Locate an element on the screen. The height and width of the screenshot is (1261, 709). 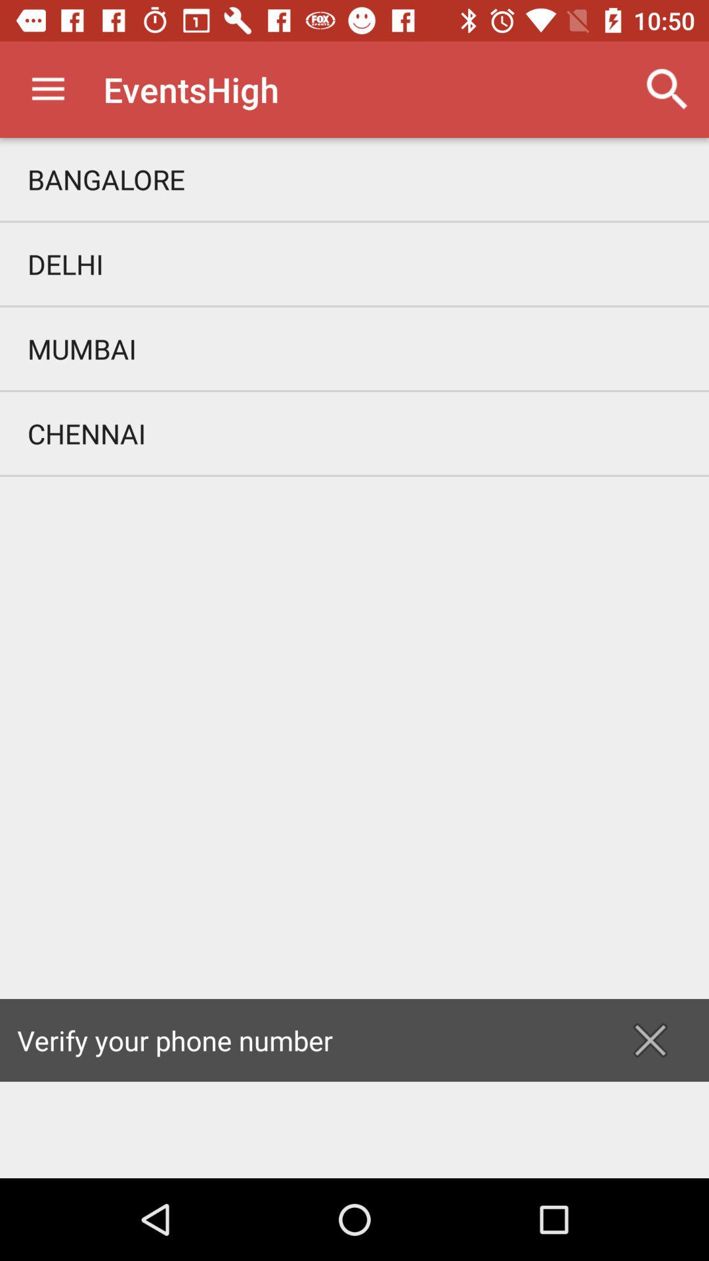
click the item below bangalore icon is located at coordinates (354, 264).